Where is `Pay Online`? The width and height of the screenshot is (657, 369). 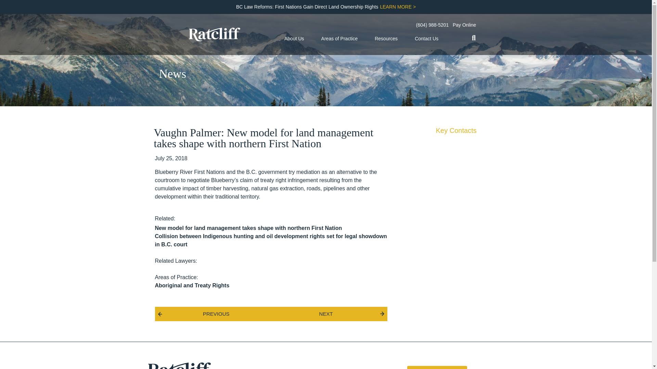 Pay Online is located at coordinates (464, 25).